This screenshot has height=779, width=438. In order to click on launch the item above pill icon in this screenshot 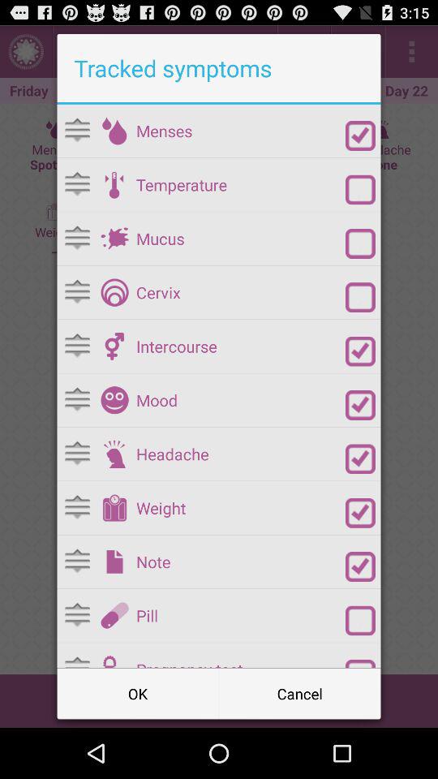, I will do `click(240, 562)`.